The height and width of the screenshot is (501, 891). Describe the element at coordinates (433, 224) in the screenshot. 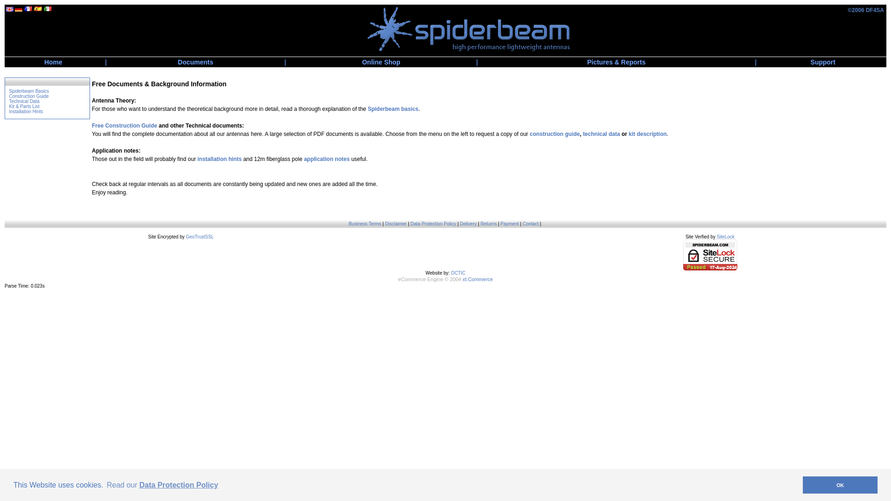

I see `Data Protection Policy` at that location.